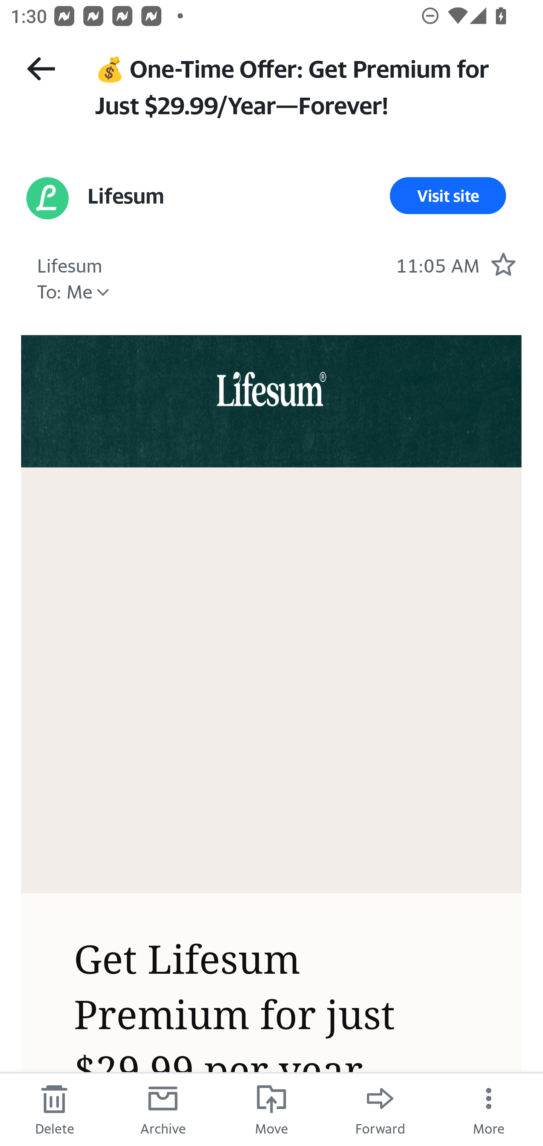 The image size is (543, 1146). I want to click on Lifesum Sender Lifesum, so click(69, 264).